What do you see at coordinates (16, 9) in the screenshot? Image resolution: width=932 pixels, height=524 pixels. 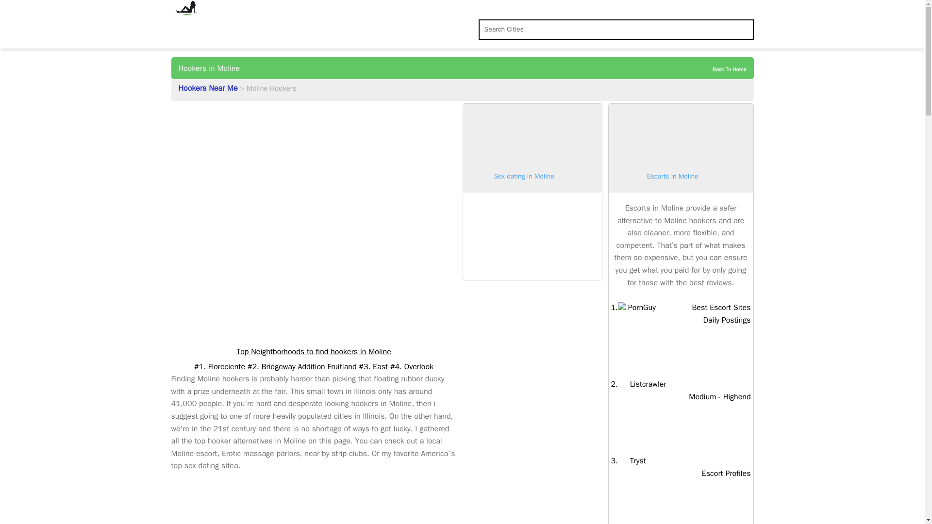 I see `Search` at bounding box center [16, 9].